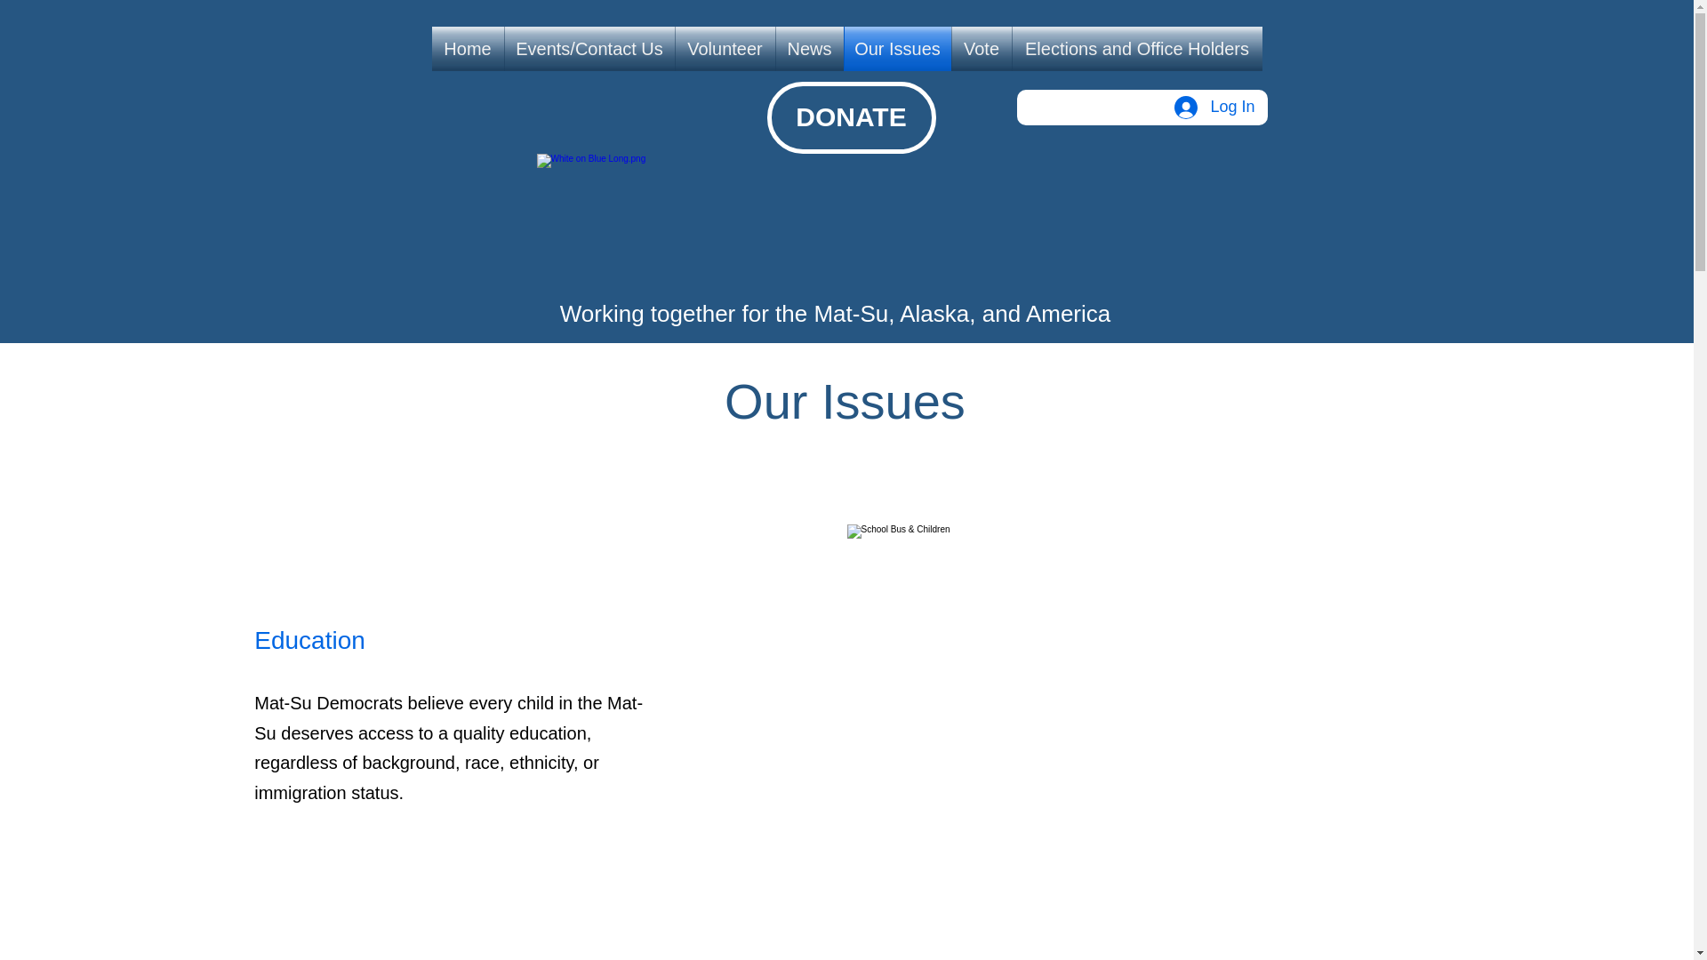 The image size is (1707, 960). Describe the element at coordinates (851, 117) in the screenshot. I see `DONATE` at that location.